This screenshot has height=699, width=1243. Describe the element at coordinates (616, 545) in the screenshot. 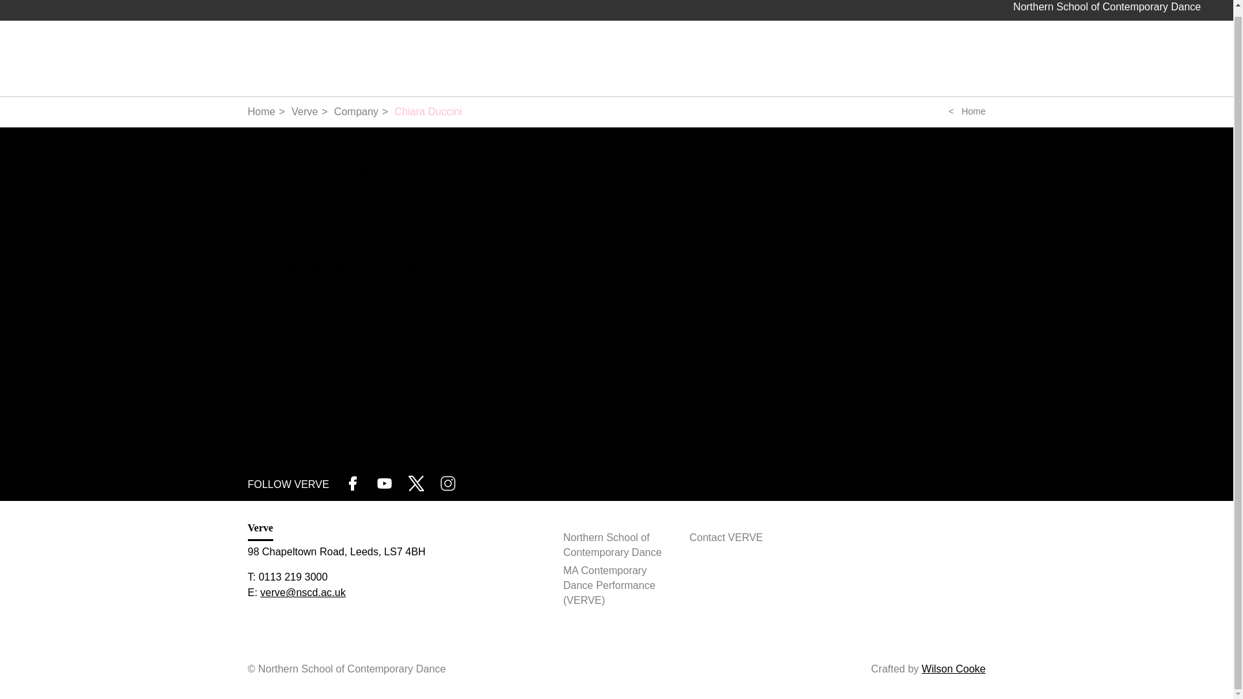

I see `Northern School of Contemporary Dance` at that location.